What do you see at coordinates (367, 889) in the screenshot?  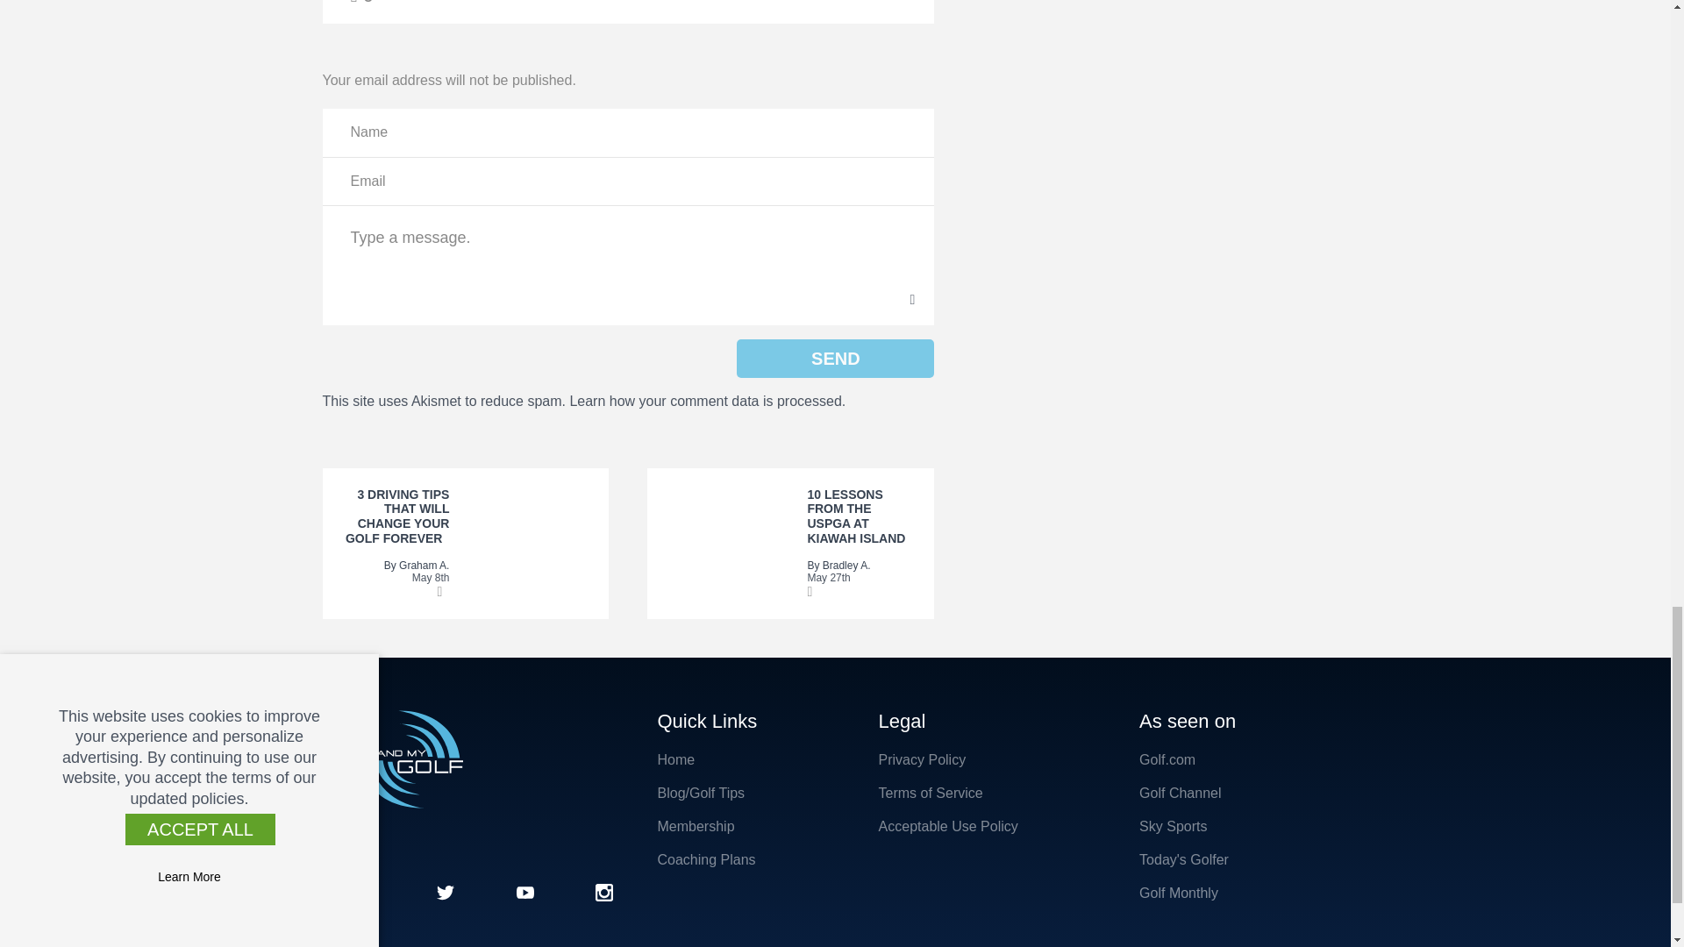 I see `facebook` at bounding box center [367, 889].